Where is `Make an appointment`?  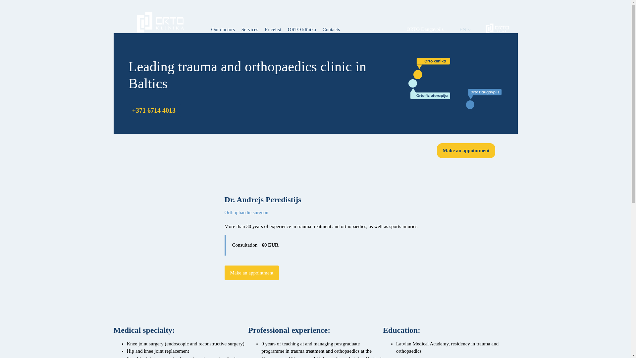 Make an appointment is located at coordinates (466, 150).